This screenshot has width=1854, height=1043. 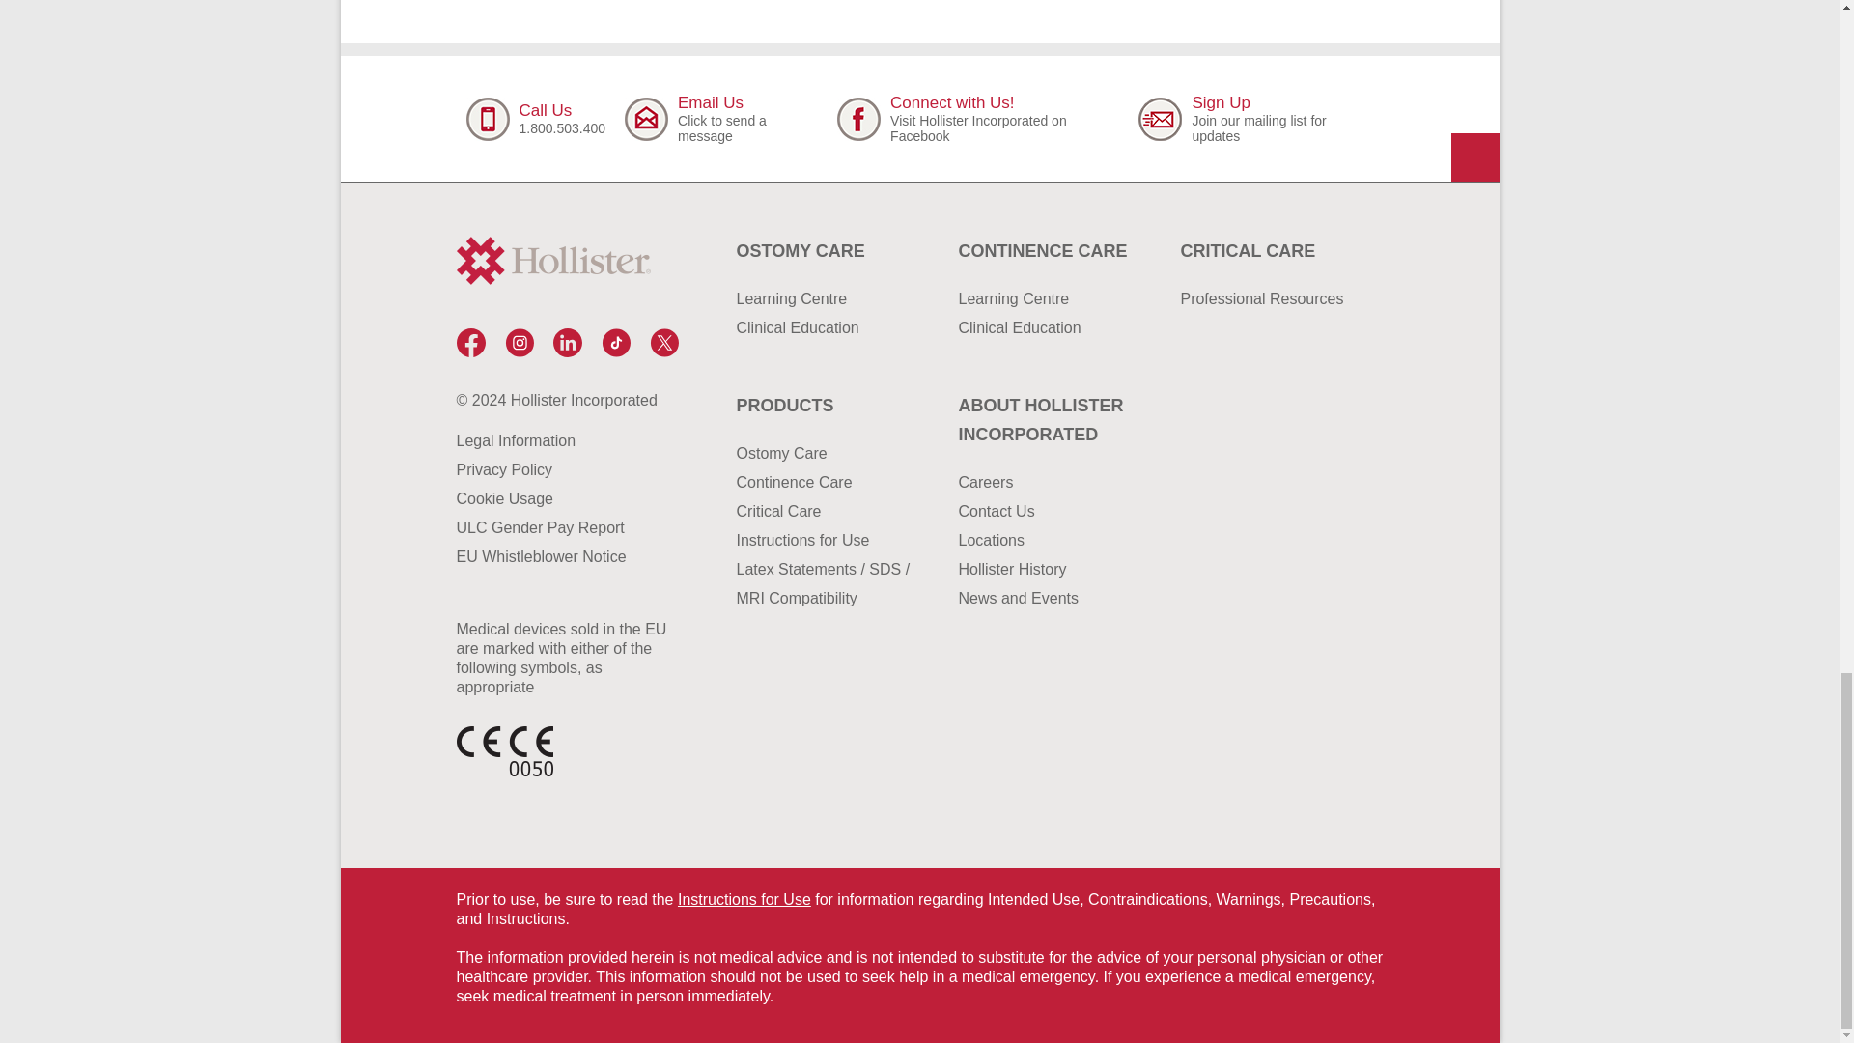 What do you see at coordinates (828, 251) in the screenshot?
I see `Ostomy Care` at bounding box center [828, 251].